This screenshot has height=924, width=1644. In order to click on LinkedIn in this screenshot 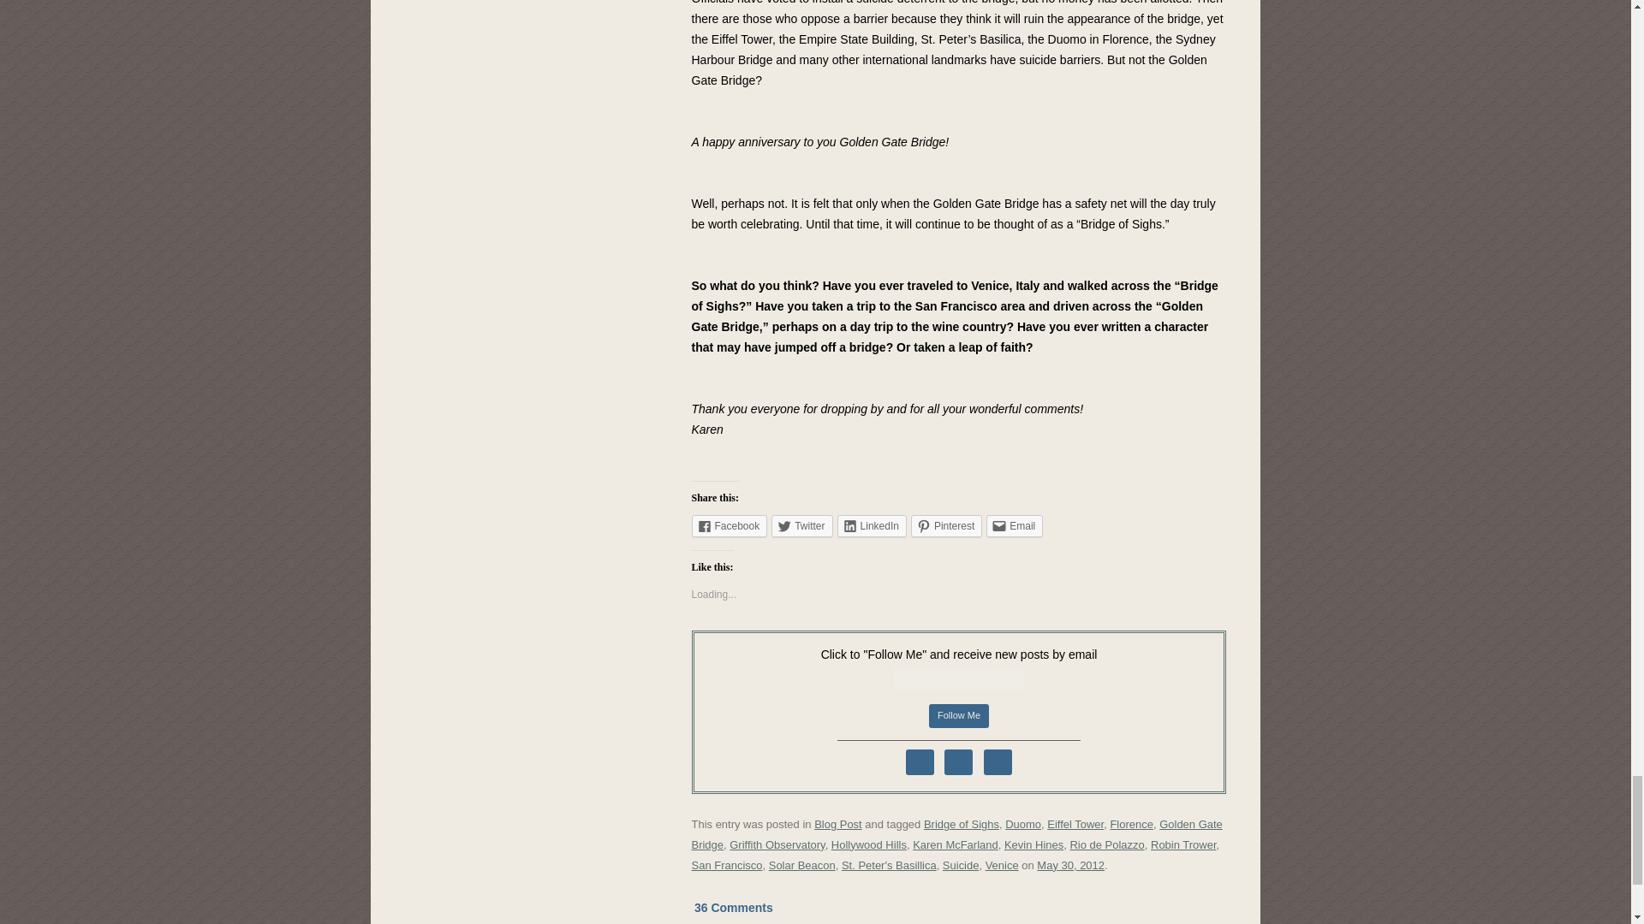, I will do `click(872, 525)`.